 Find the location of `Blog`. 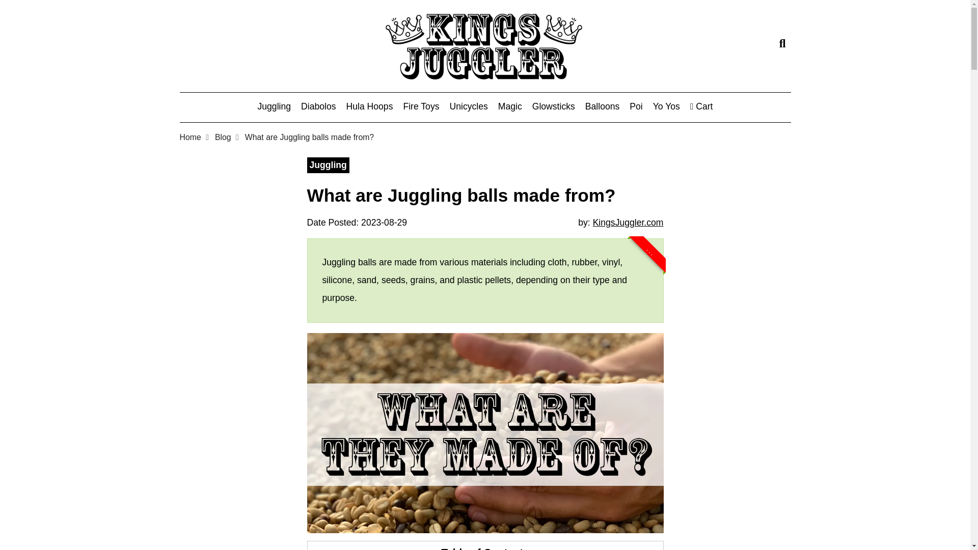

Blog is located at coordinates (223, 137).